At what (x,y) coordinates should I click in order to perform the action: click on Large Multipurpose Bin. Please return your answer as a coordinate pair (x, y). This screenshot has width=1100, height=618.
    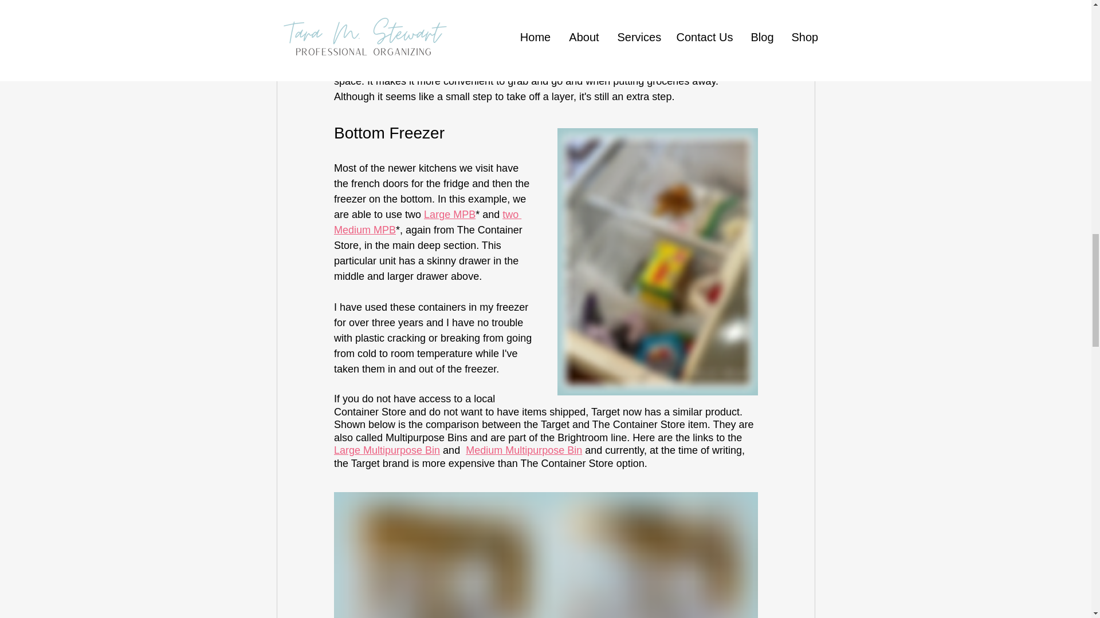
    Looking at the image, I should click on (386, 450).